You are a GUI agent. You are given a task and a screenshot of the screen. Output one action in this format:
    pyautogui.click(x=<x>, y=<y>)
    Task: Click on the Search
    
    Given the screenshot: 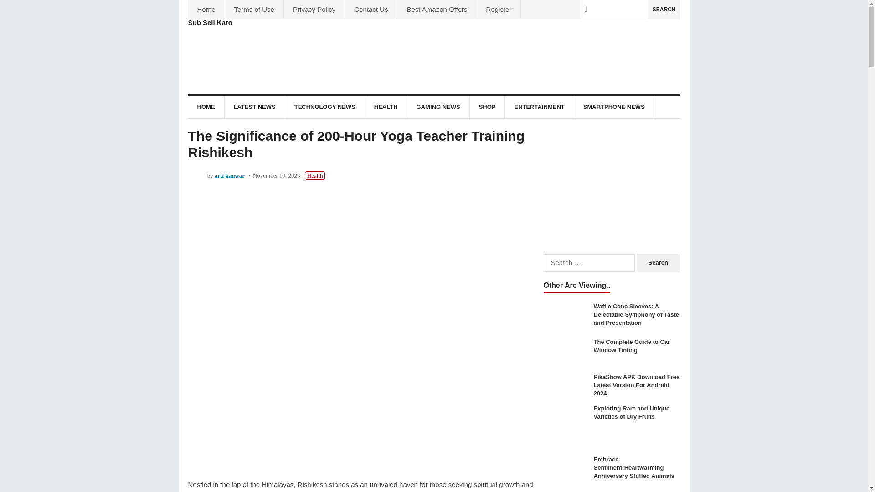 What is the action you would take?
    pyautogui.click(x=658, y=263)
    